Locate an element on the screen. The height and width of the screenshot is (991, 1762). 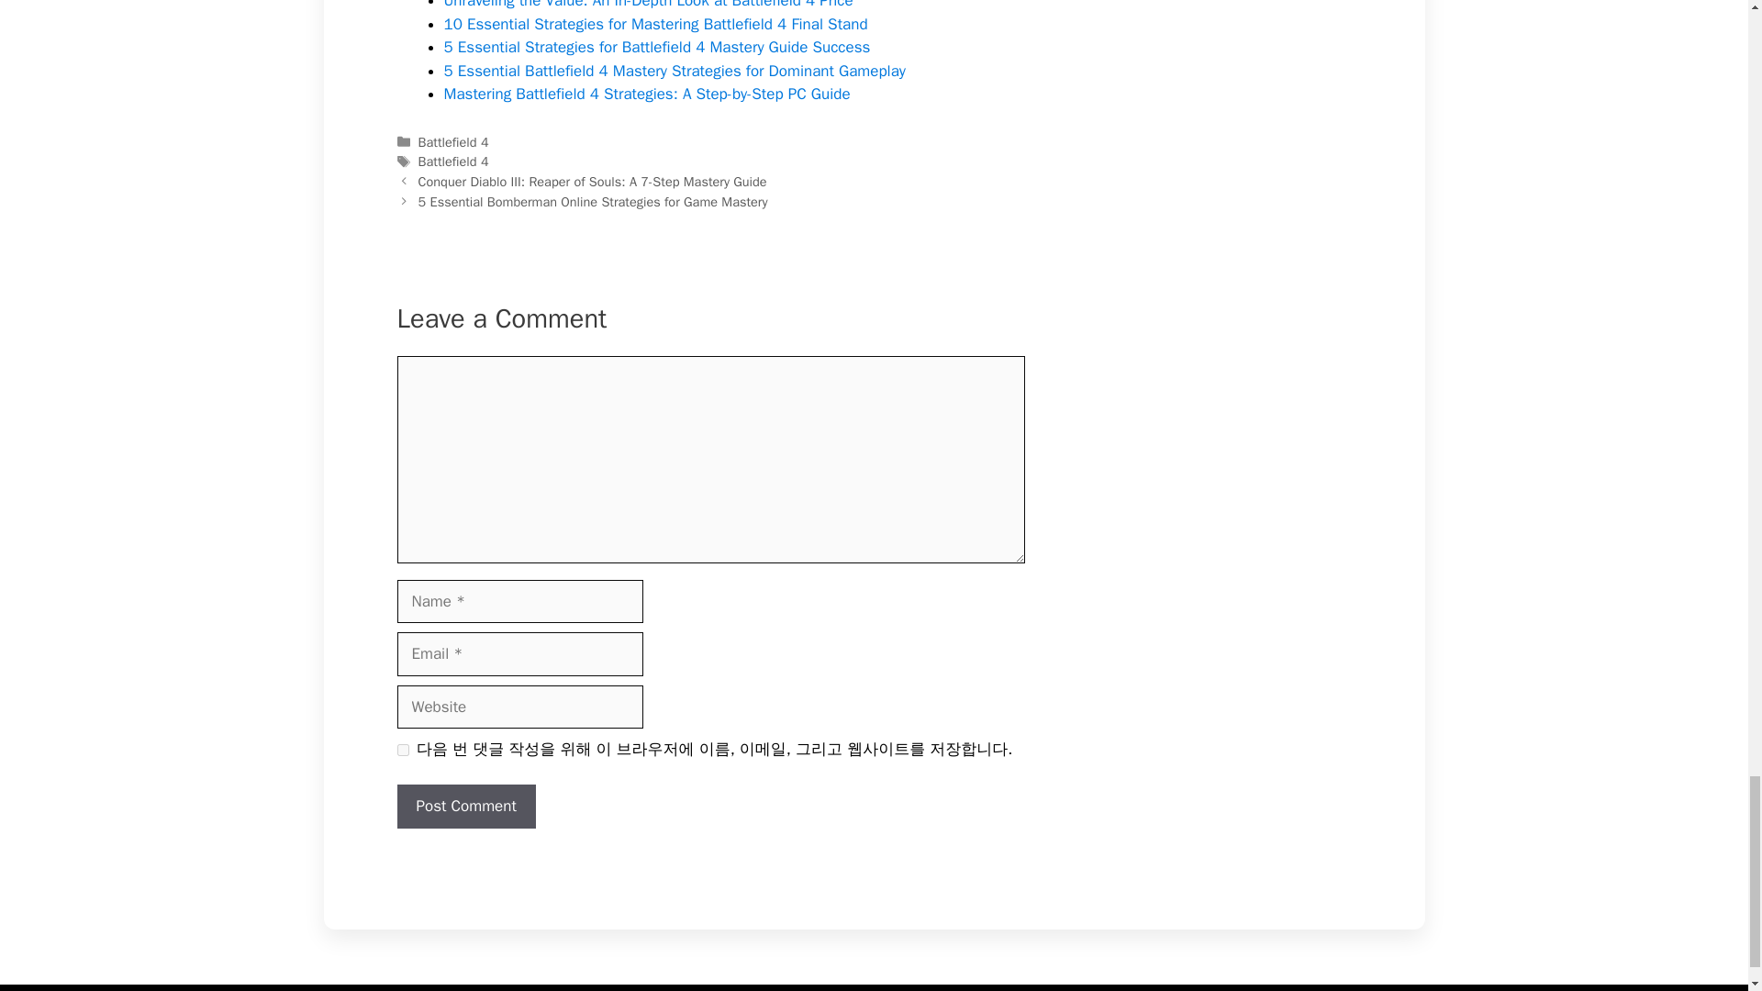
yes is located at coordinates (402, 749).